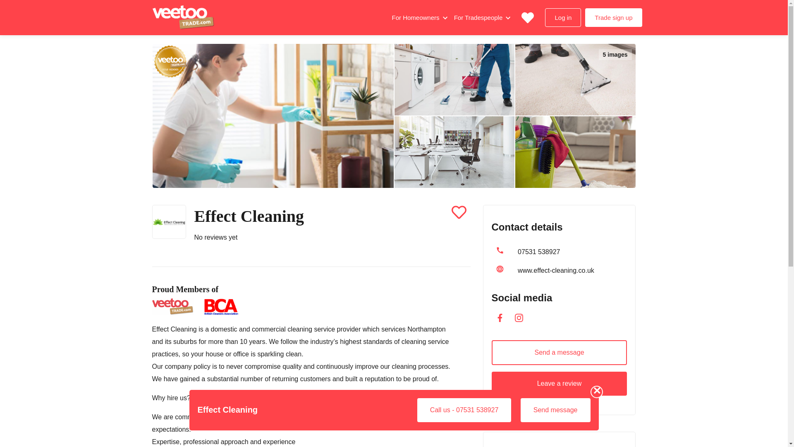 This screenshot has height=447, width=794. What do you see at coordinates (613, 17) in the screenshot?
I see `Trade sign up` at bounding box center [613, 17].